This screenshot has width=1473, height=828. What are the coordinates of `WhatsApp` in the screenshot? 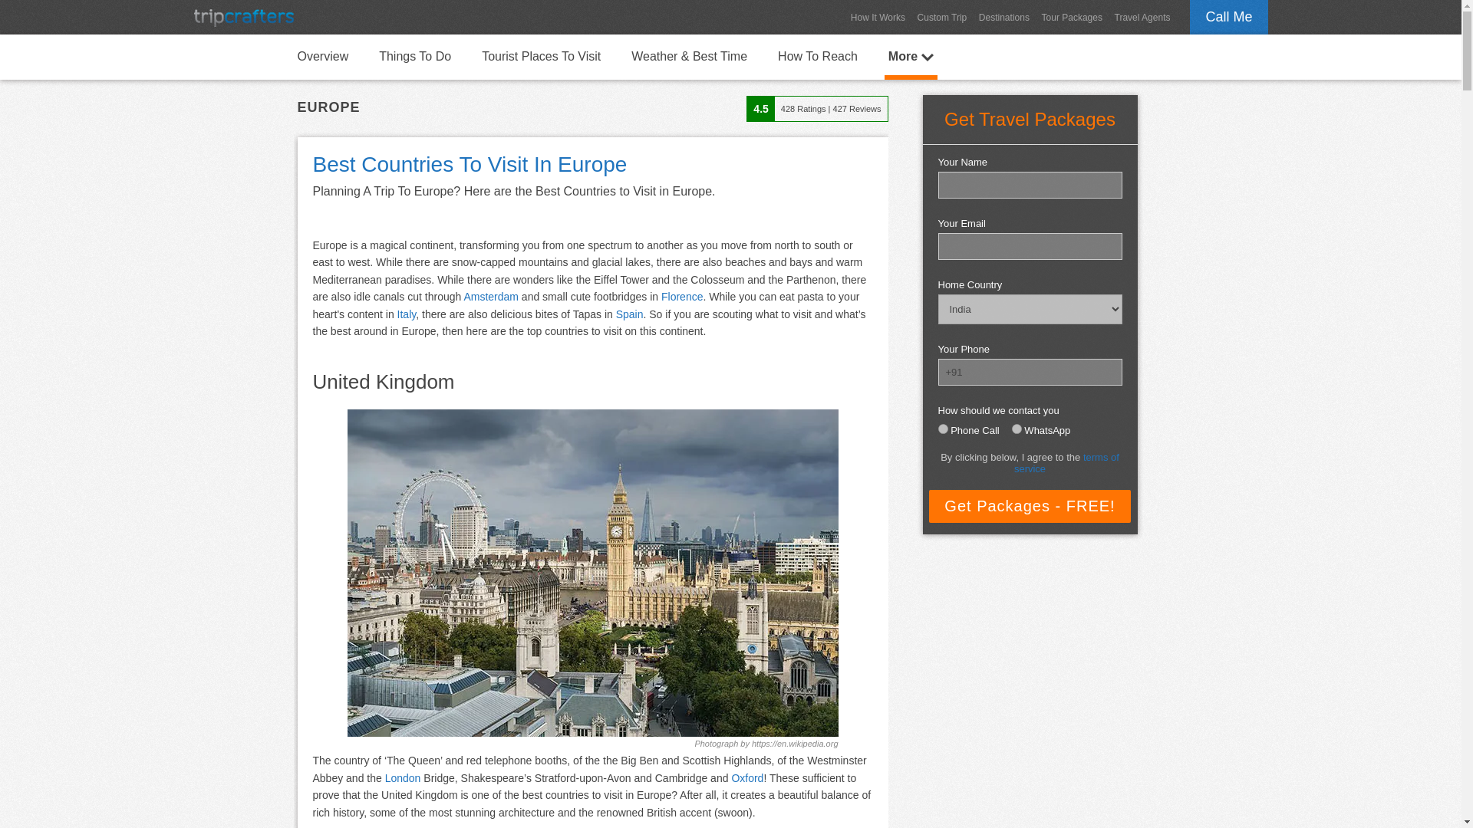 It's located at (1017, 428).